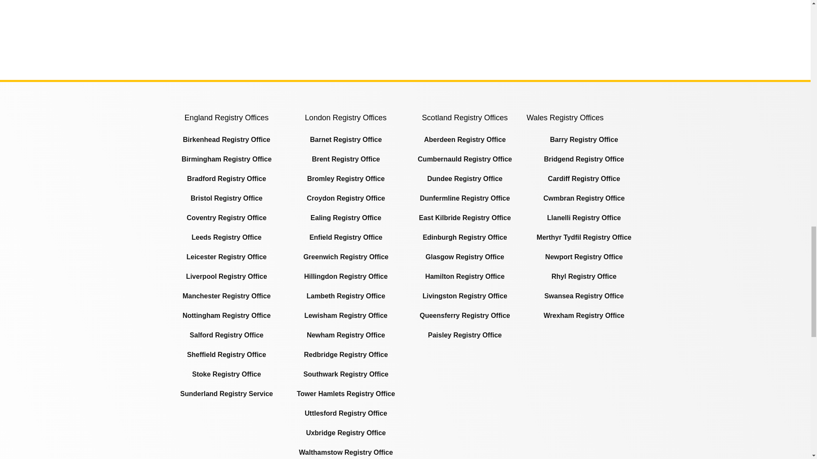  I want to click on Advertisement, so click(405, 38).